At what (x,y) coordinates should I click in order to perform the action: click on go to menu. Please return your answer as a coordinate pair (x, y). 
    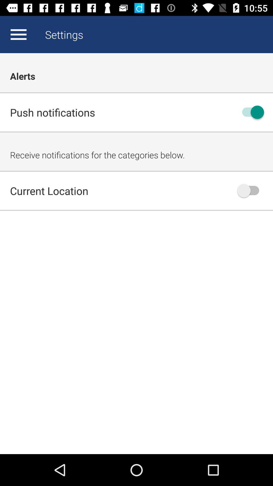
    Looking at the image, I should click on (18, 34).